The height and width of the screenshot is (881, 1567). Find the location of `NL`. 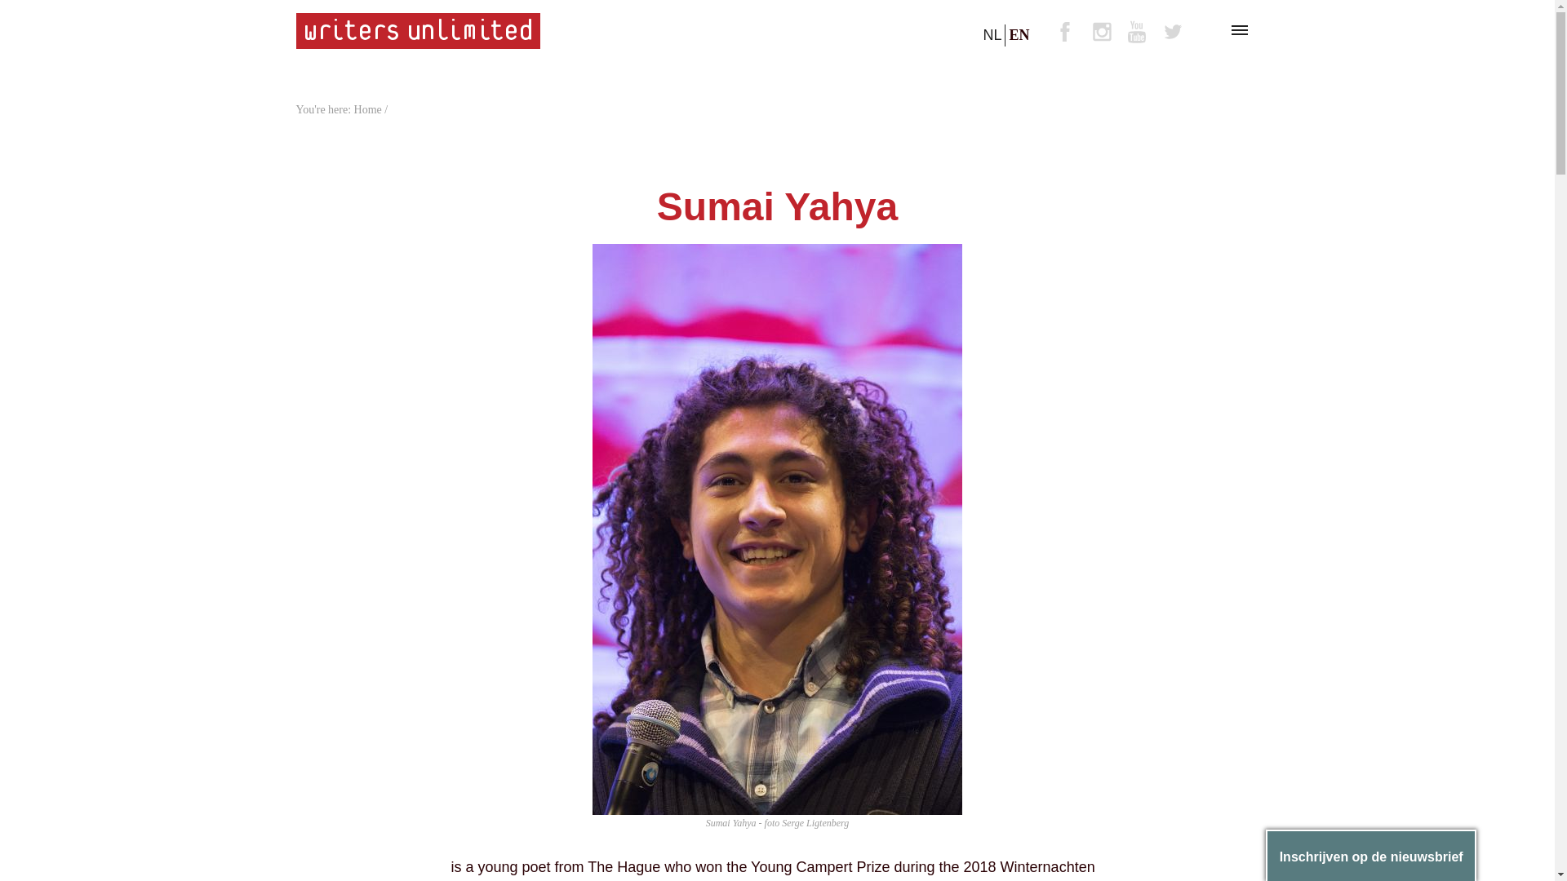

NL is located at coordinates (992, 36).